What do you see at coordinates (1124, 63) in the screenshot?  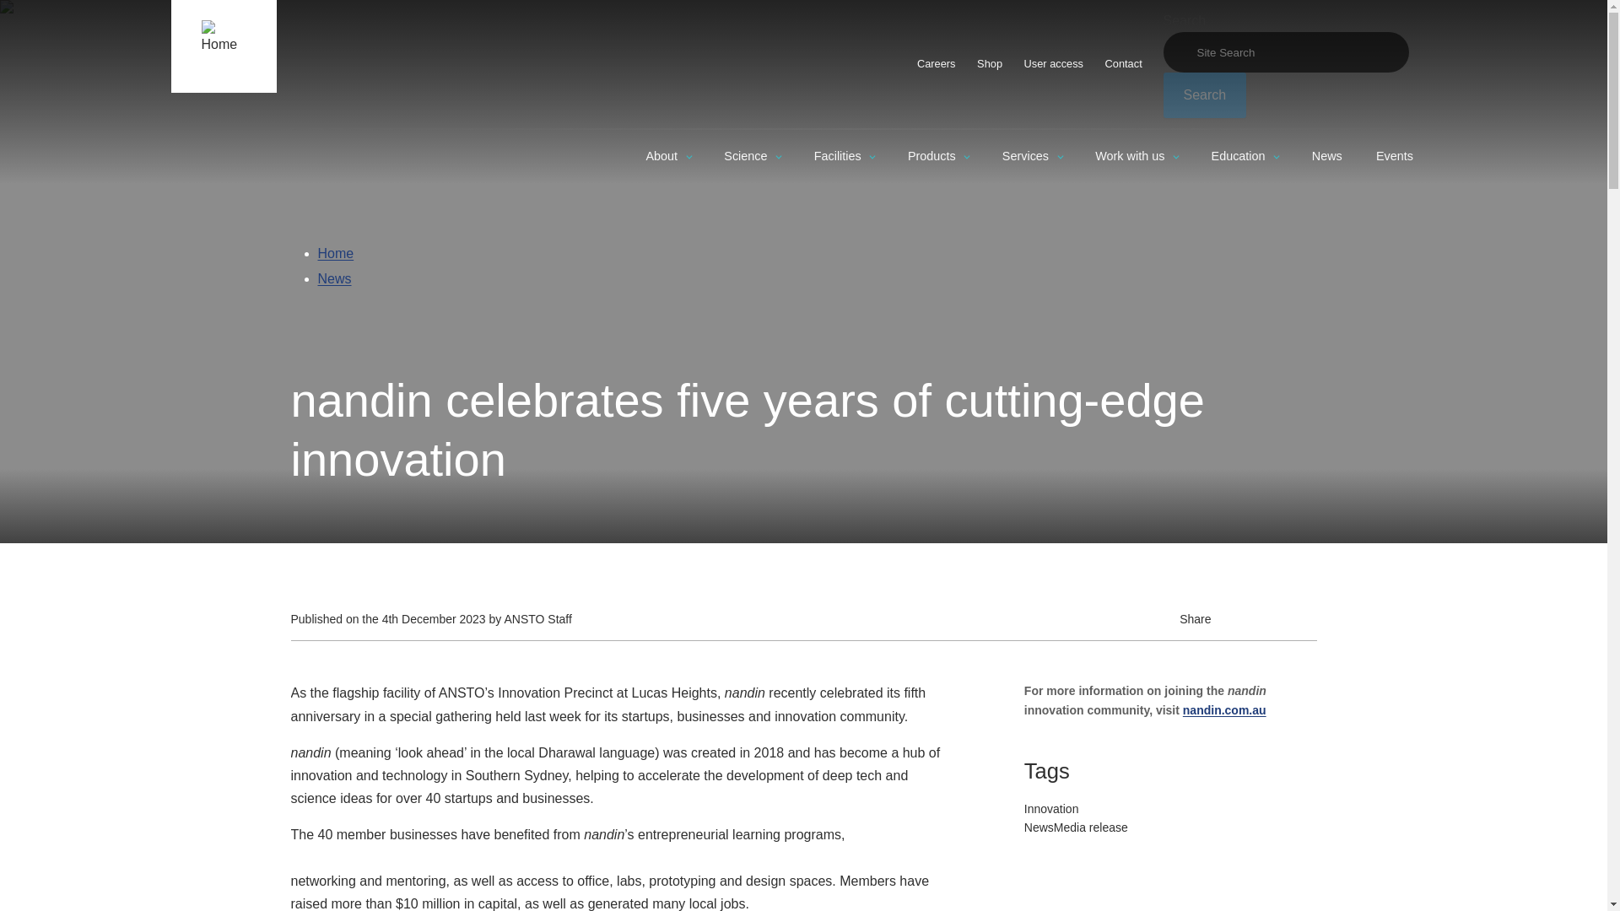 I see `Contact` at bounding box center [1124, 63].